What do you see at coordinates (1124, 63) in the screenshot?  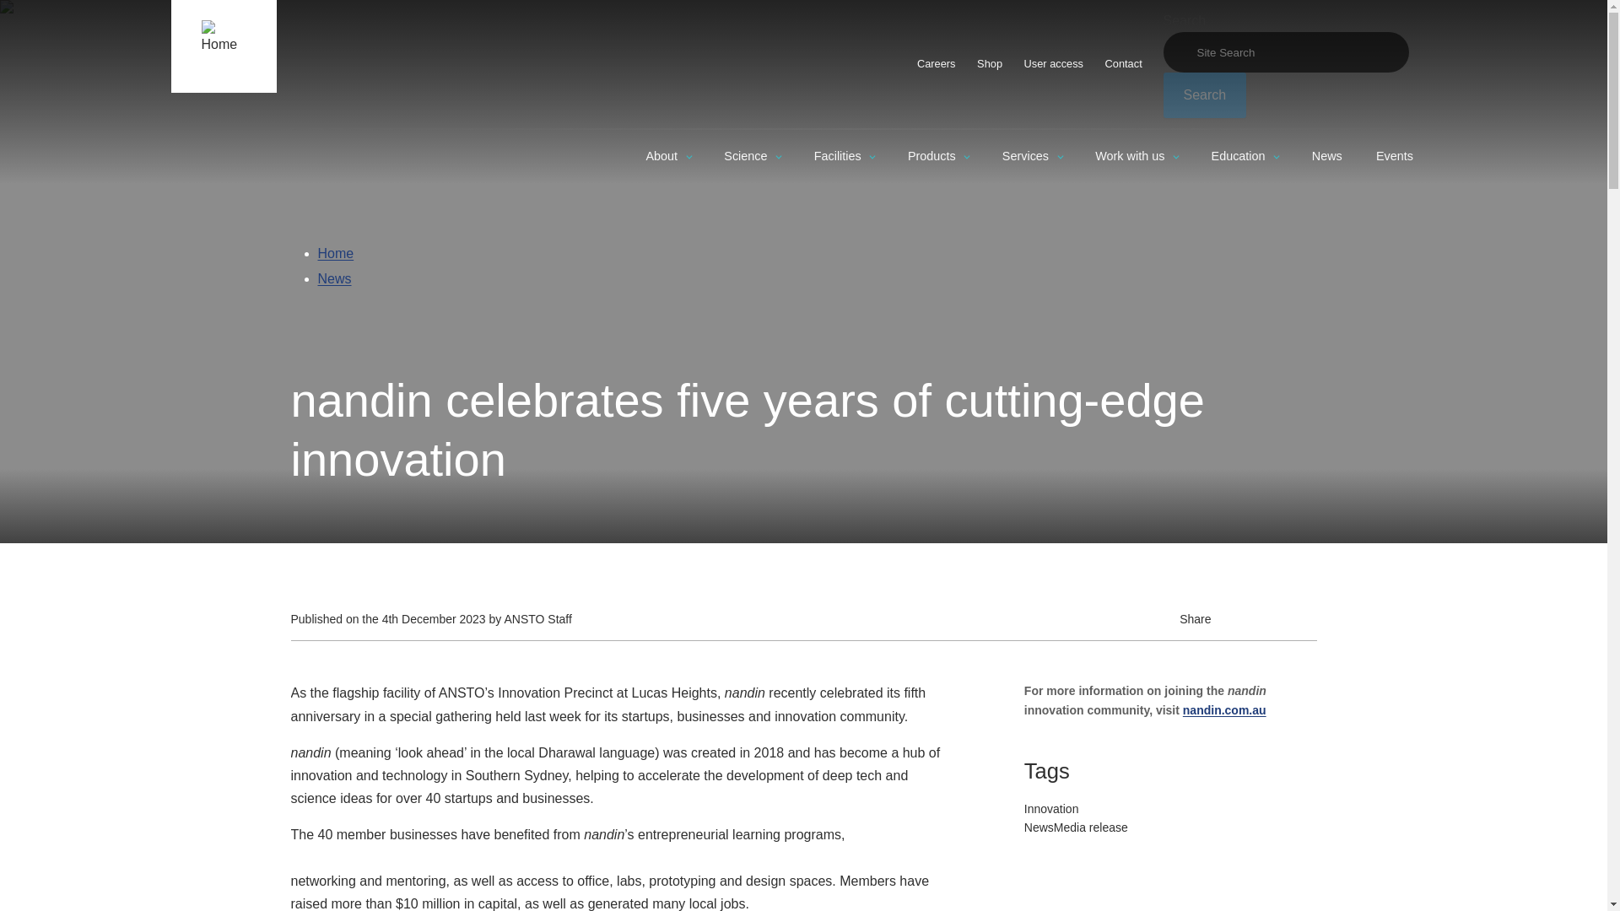 I see `Contact` at bounding box center [1124, 63].